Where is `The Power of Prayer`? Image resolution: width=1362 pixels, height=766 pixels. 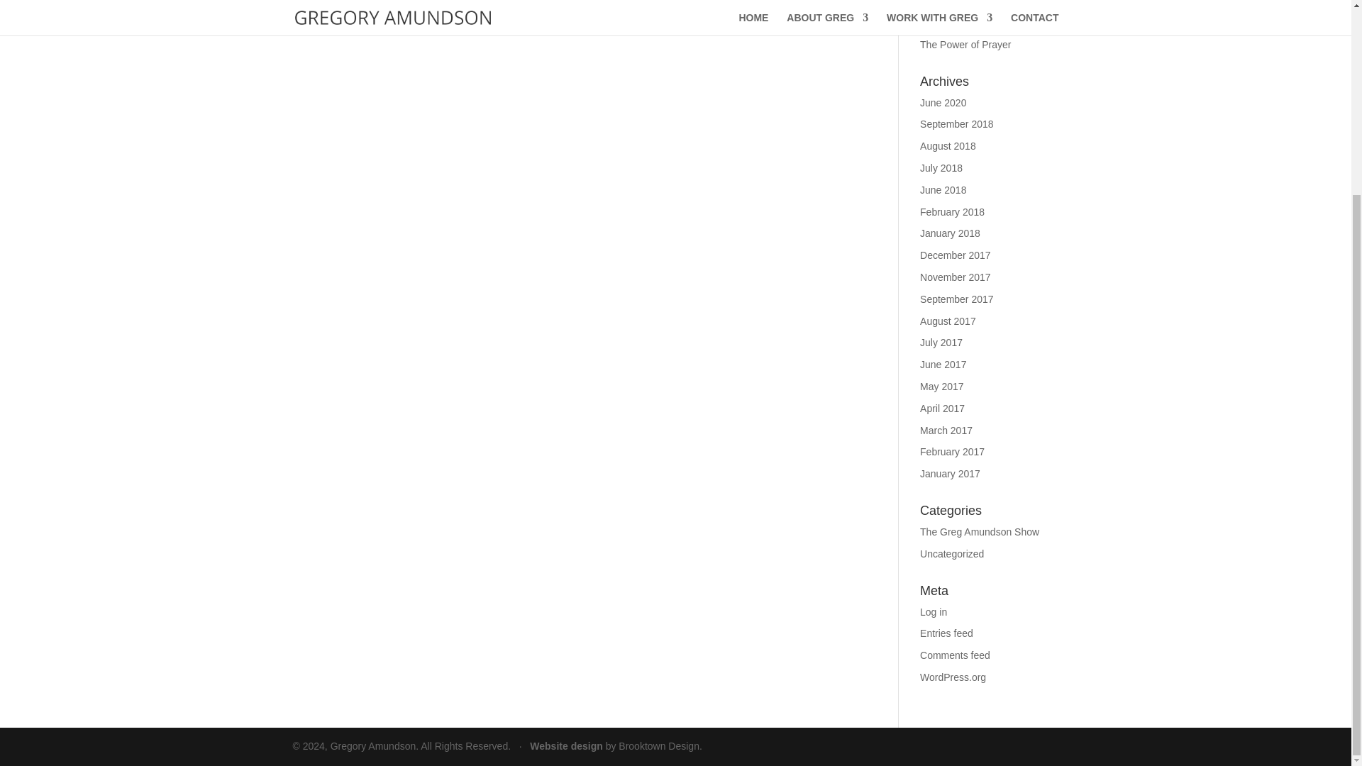 The Power of Prayer is located at coordinates (965, 45).